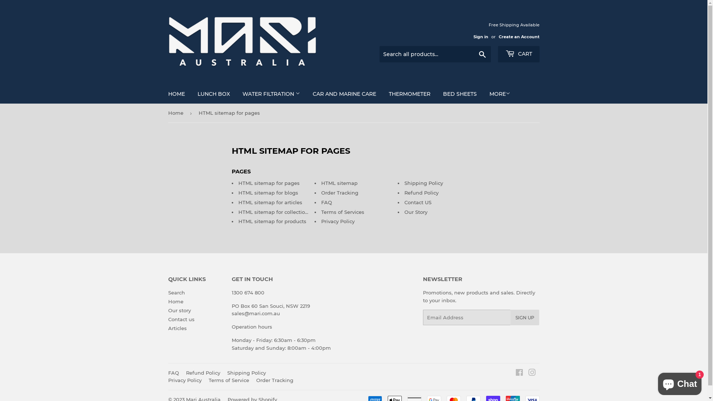  I want to click on Search, so click(176, 293).